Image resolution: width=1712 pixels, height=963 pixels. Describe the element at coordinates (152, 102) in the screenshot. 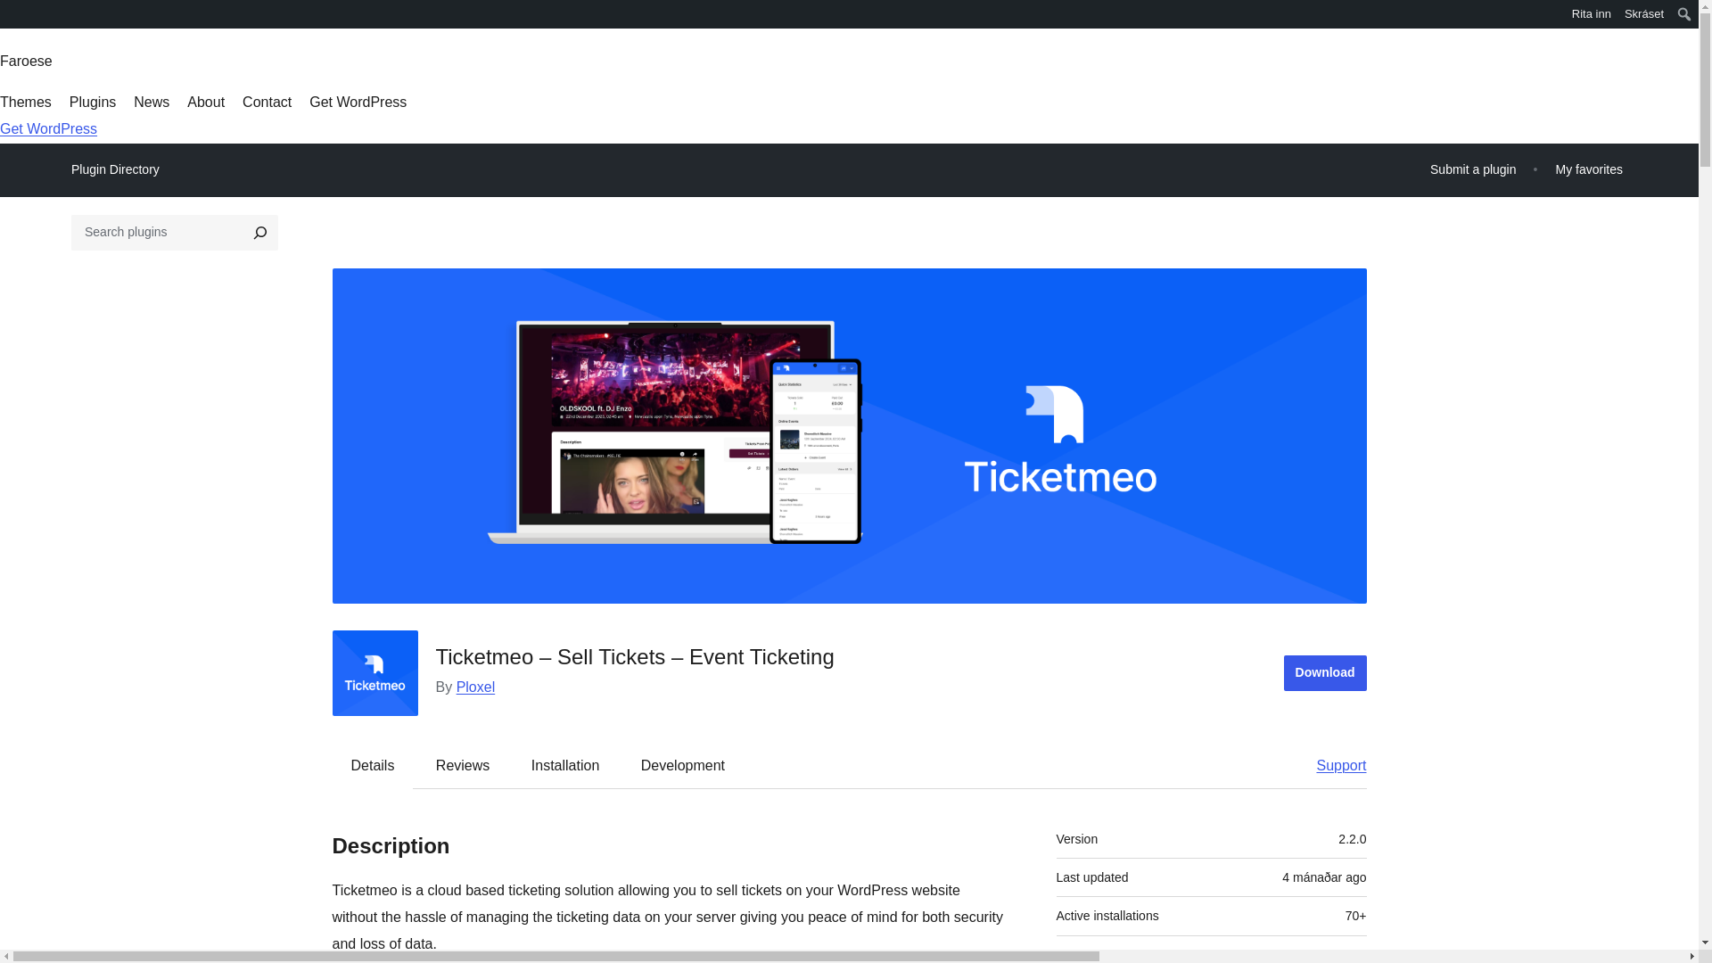

I see `News` at that location.